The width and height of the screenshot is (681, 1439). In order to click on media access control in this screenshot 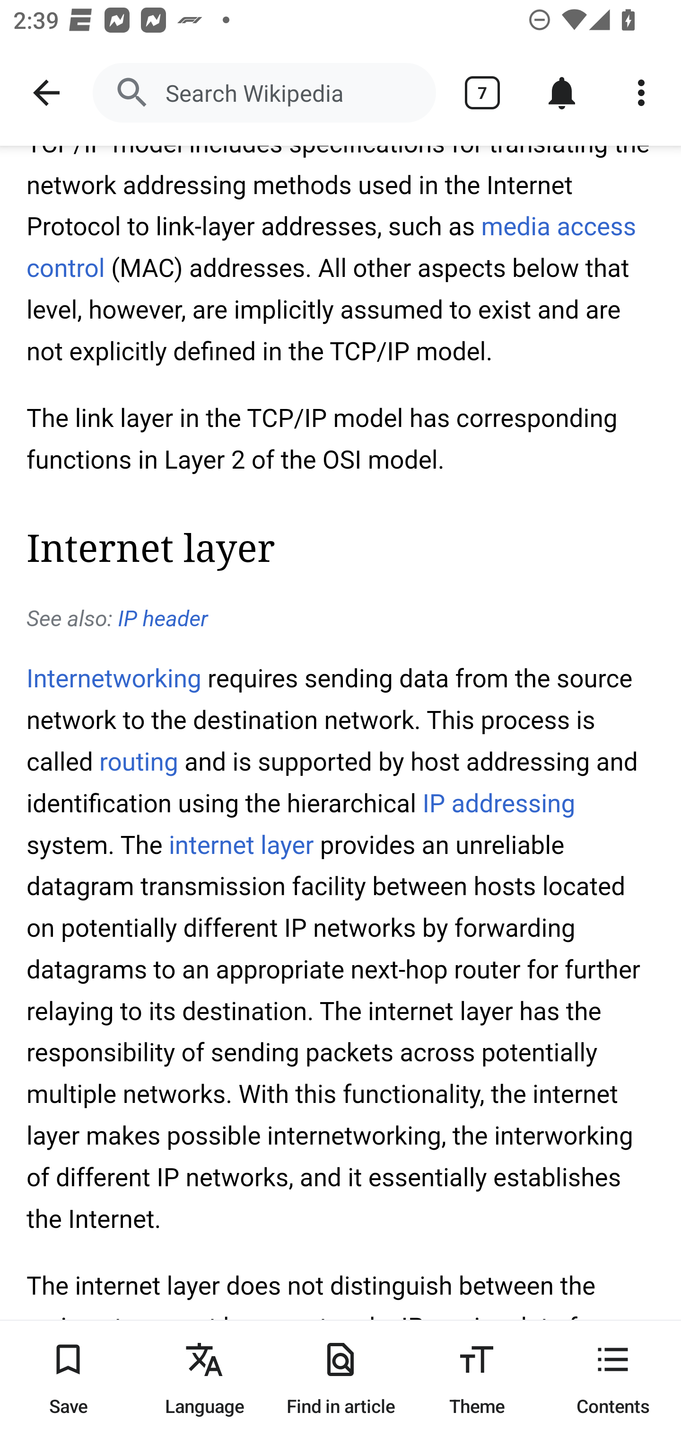, I will do `click(332, 248)`.